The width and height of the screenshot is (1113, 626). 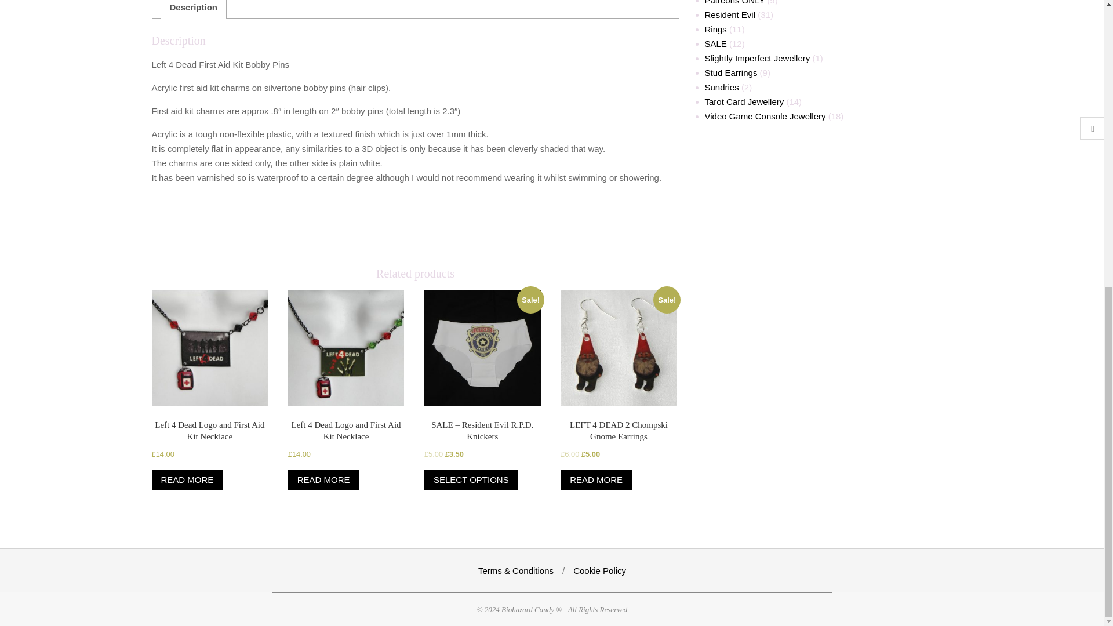 What do you see at coordinates (323, 480) in the screenshot?
I see `READ MORE` at bounding box center [323, 480].